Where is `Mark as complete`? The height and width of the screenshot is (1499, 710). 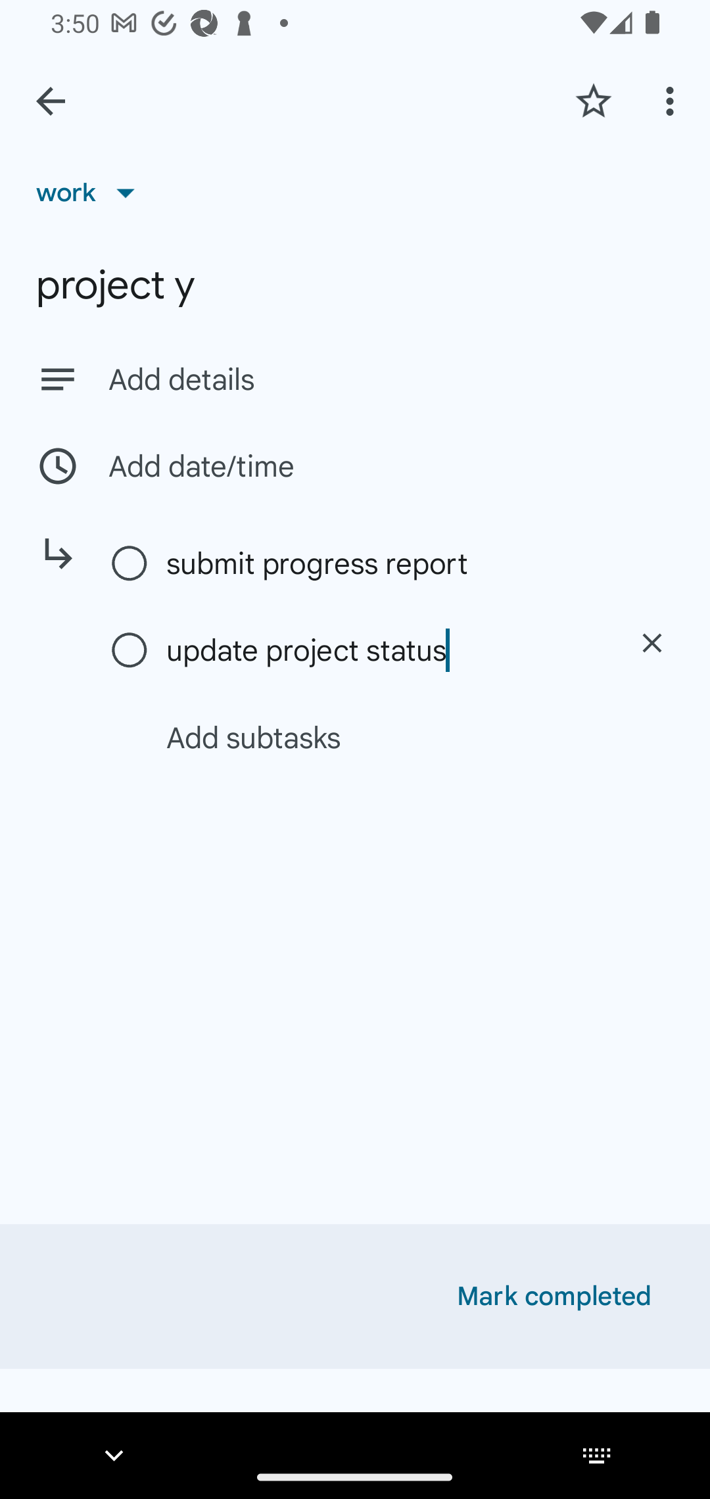
Mark as complete is located at coordinates (130, 564).